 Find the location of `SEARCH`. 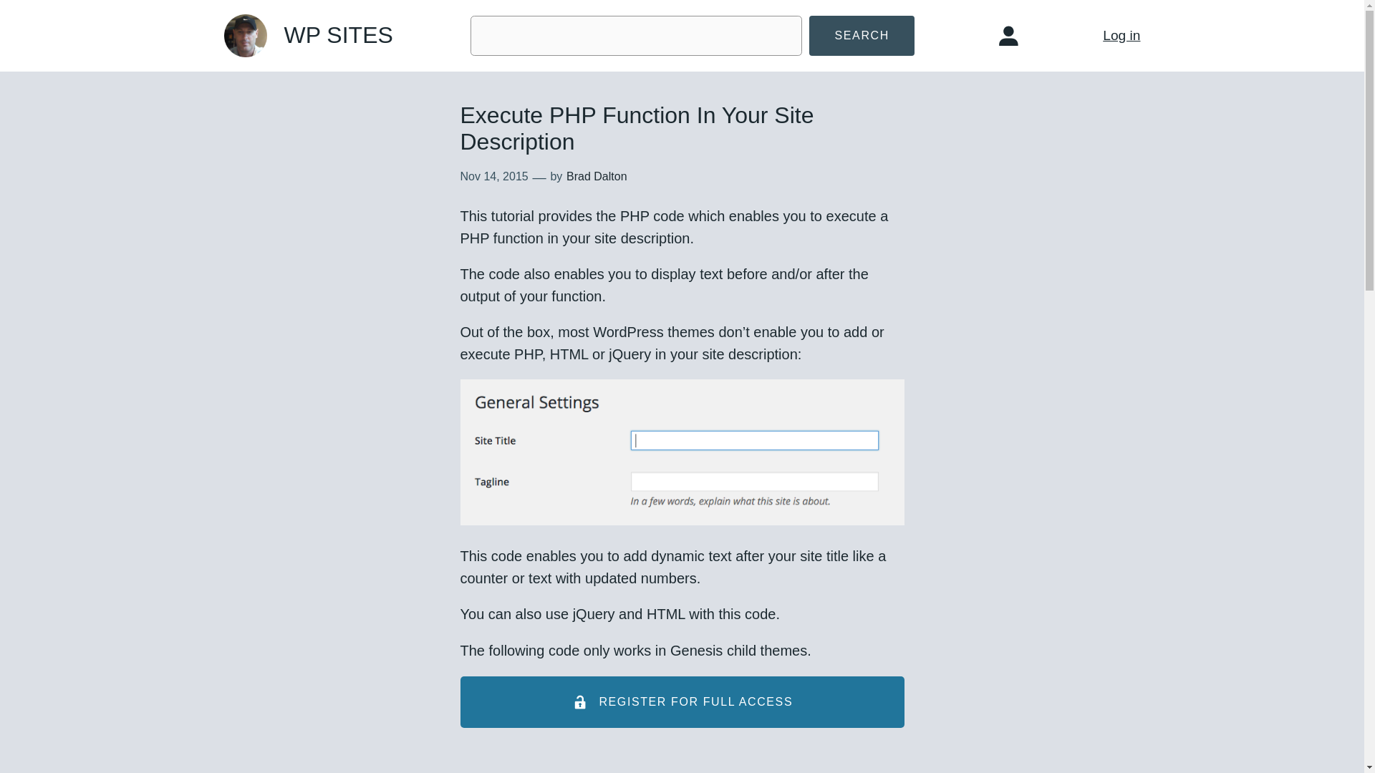

SEARCH is located at coordinates (862, 36).